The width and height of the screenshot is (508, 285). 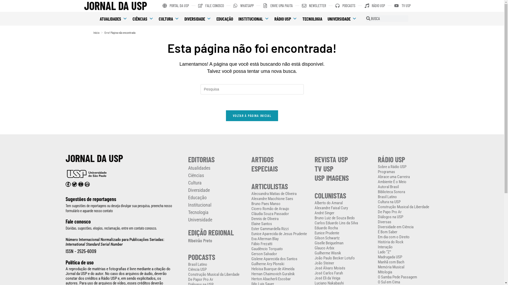 I want to click on Diversidade, so click(x=217, y=190).